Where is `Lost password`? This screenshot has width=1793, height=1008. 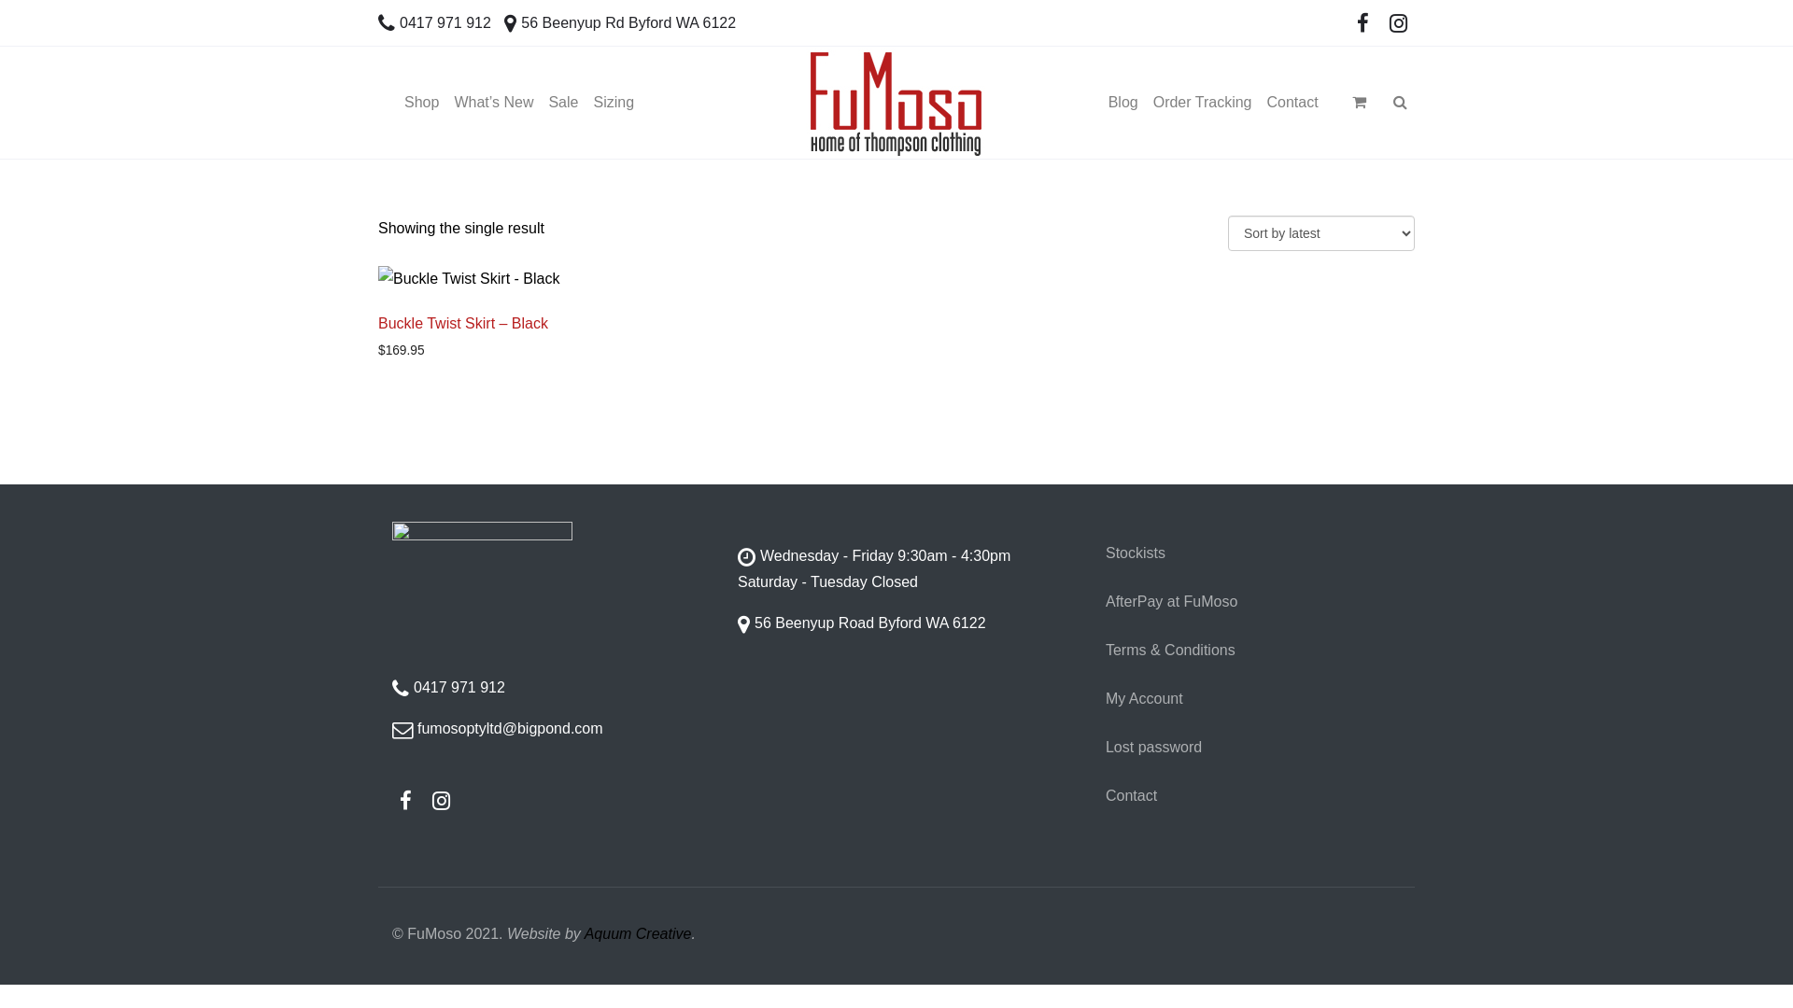 Lost password is located at coordinates (1171, 748).